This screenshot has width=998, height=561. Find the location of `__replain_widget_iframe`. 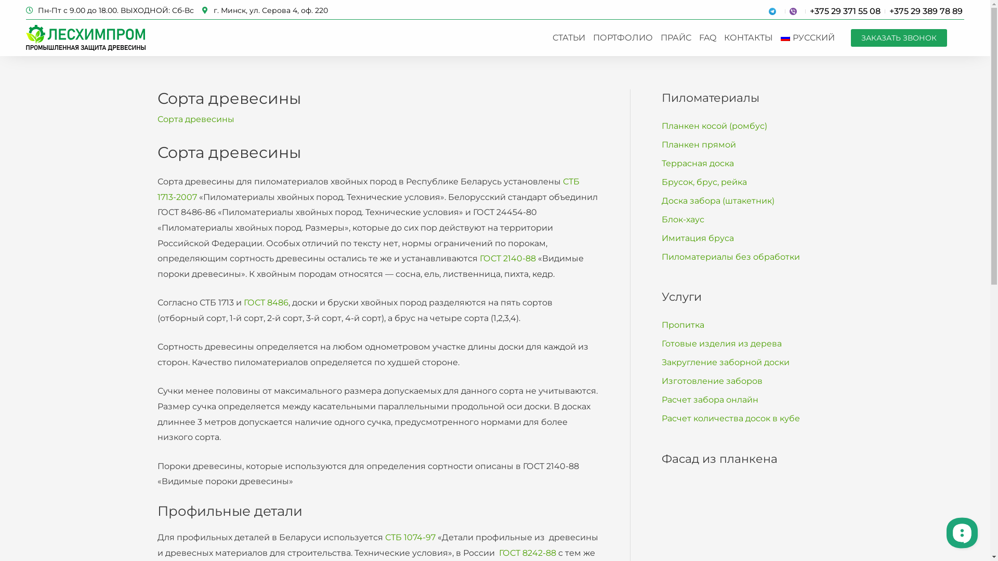

__replain_widget_iframe is located at coordinates (962, 532).